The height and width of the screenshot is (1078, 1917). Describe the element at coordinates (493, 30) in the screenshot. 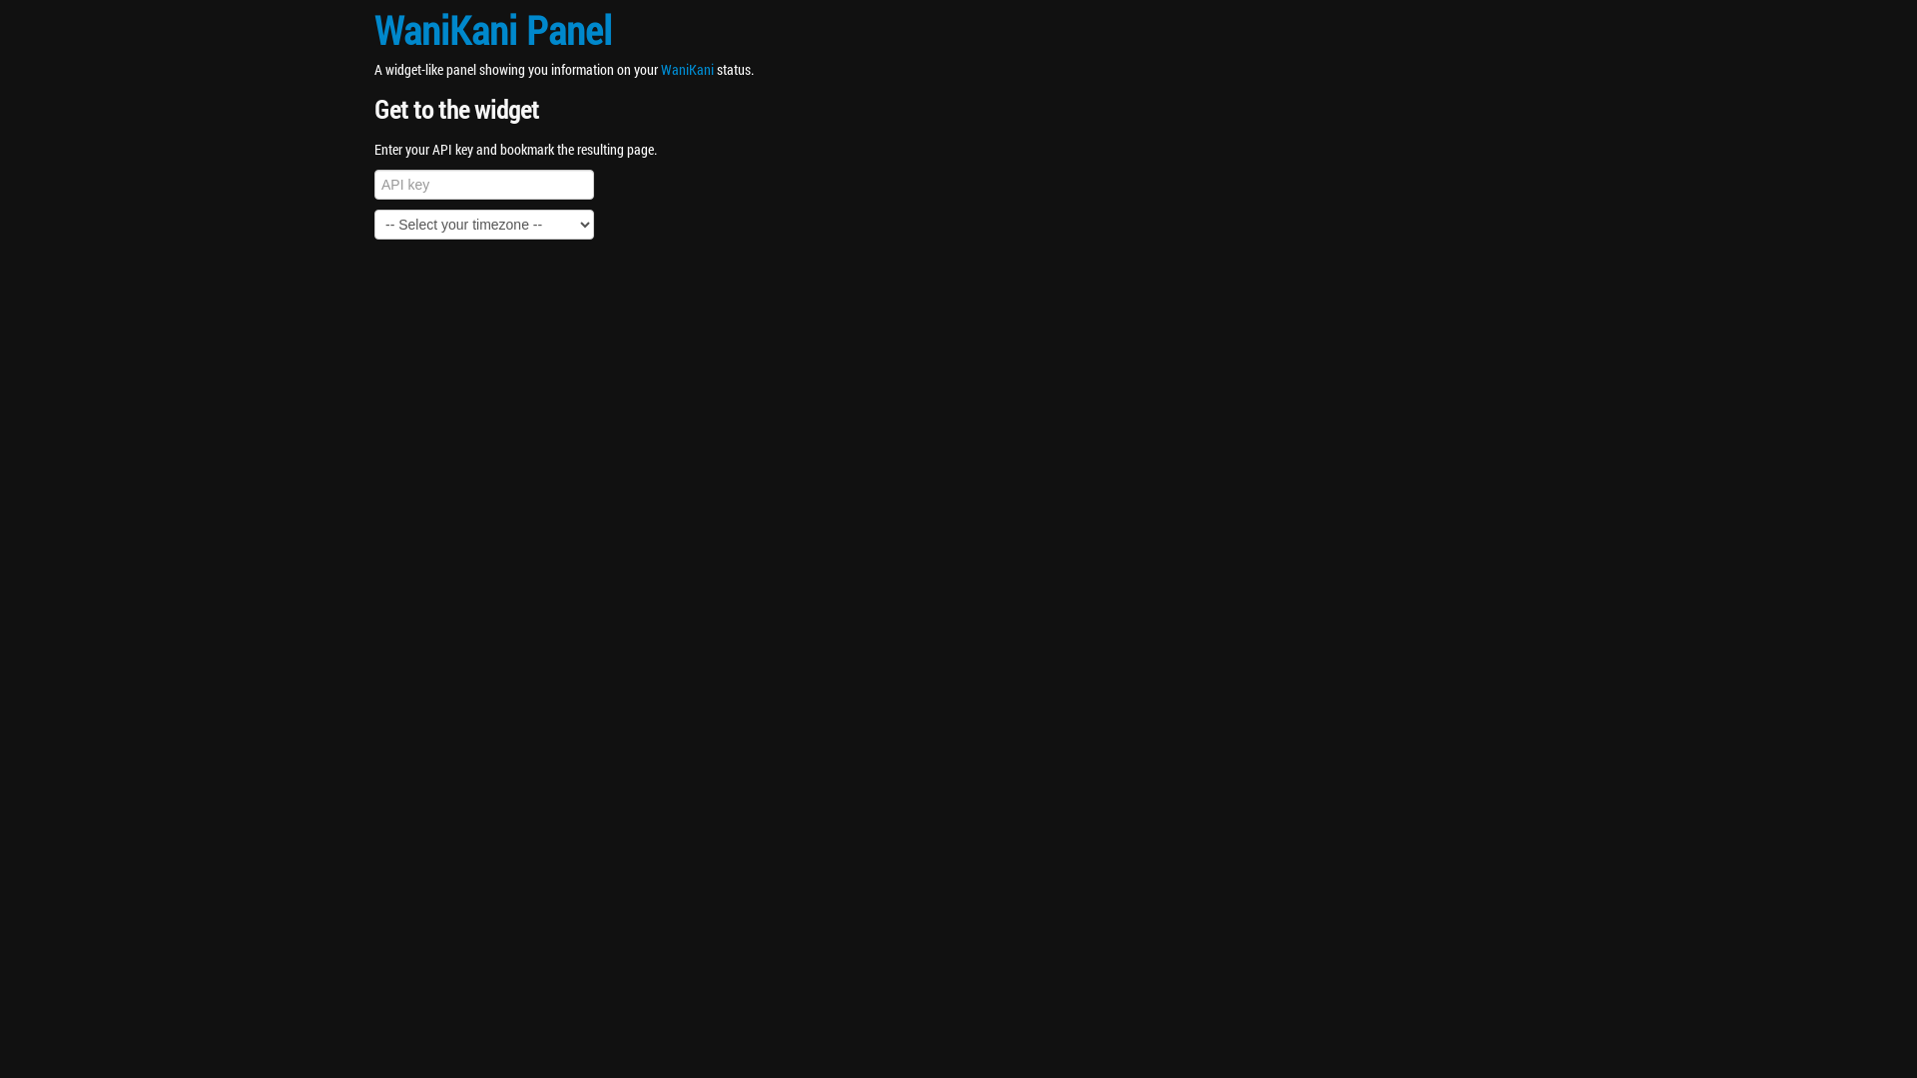

I see `WaniKani Panel` at that location.